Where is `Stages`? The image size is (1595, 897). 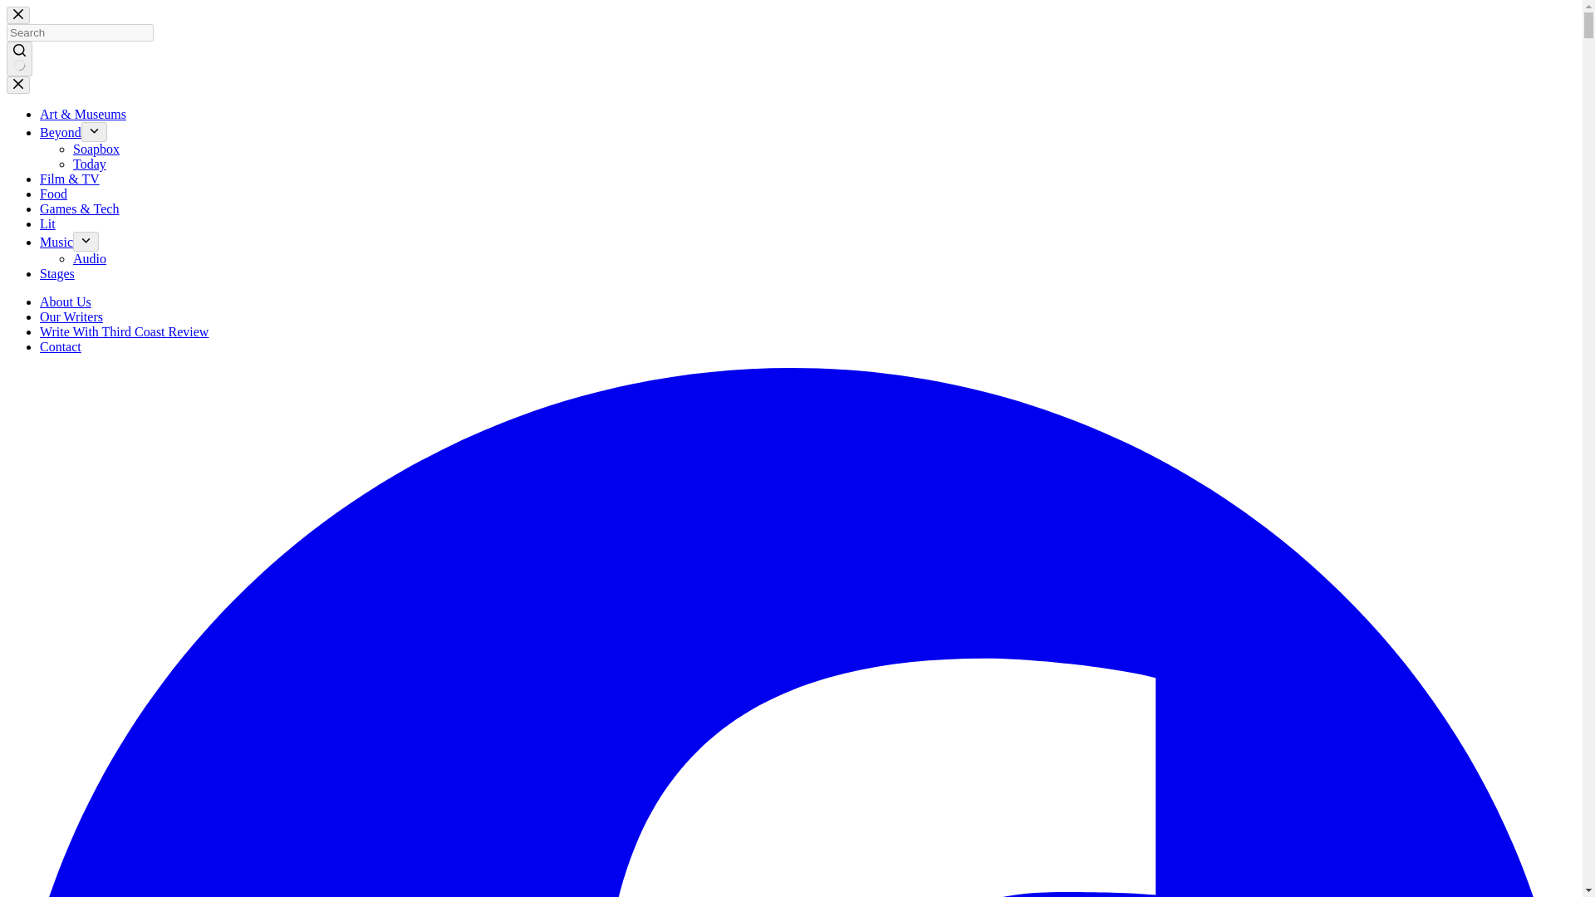 Stages is located at coordinates (57, 273).